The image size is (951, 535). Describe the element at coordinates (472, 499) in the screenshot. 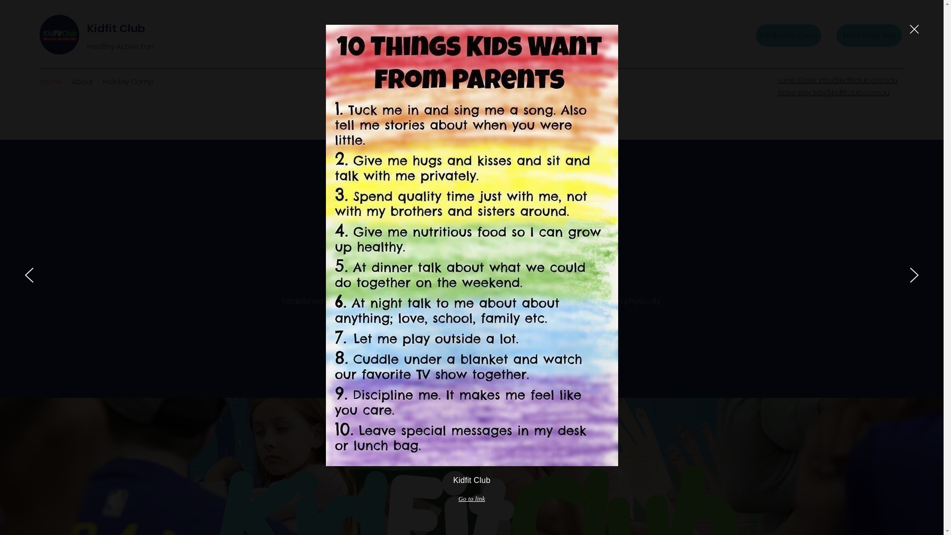

I see `Go to link` at that location.